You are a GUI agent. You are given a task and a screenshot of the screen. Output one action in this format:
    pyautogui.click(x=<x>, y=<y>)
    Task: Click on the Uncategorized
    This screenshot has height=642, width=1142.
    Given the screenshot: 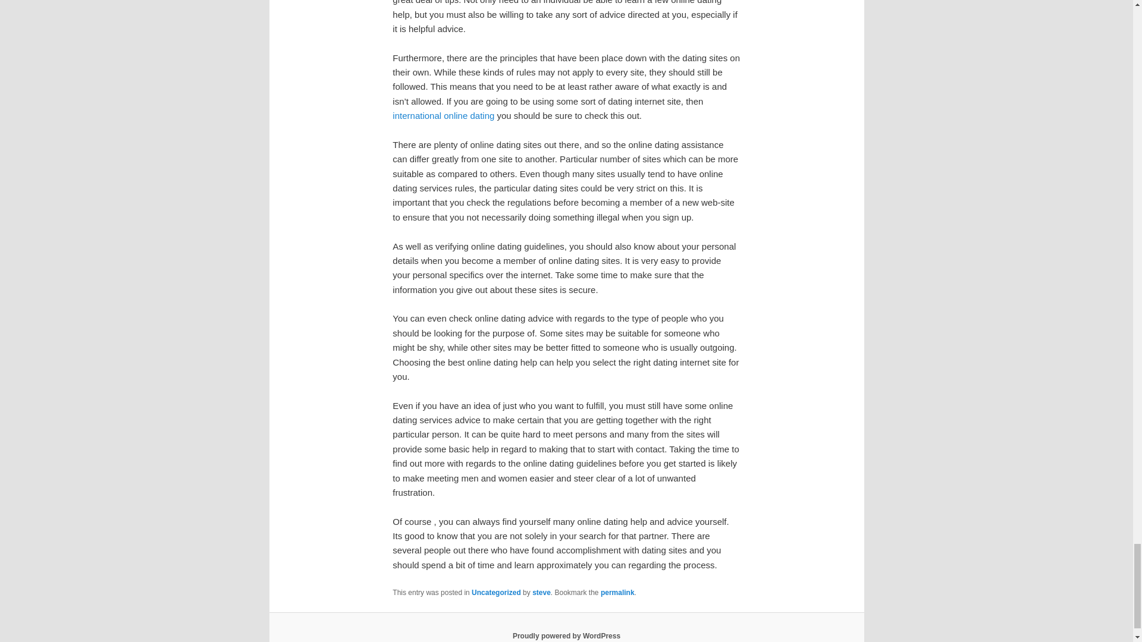 What is the action you would take?
    pyautogui.click(x=496, y=593)
    